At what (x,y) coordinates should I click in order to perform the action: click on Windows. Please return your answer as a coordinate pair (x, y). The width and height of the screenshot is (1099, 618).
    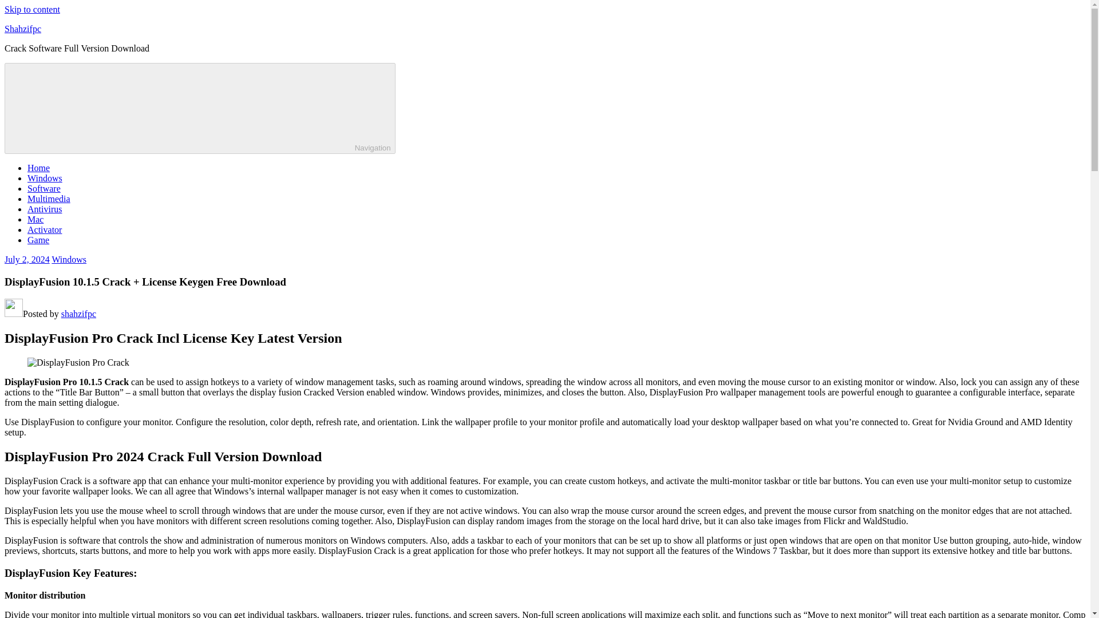
    Looking at the image, I should click on (69, 259).